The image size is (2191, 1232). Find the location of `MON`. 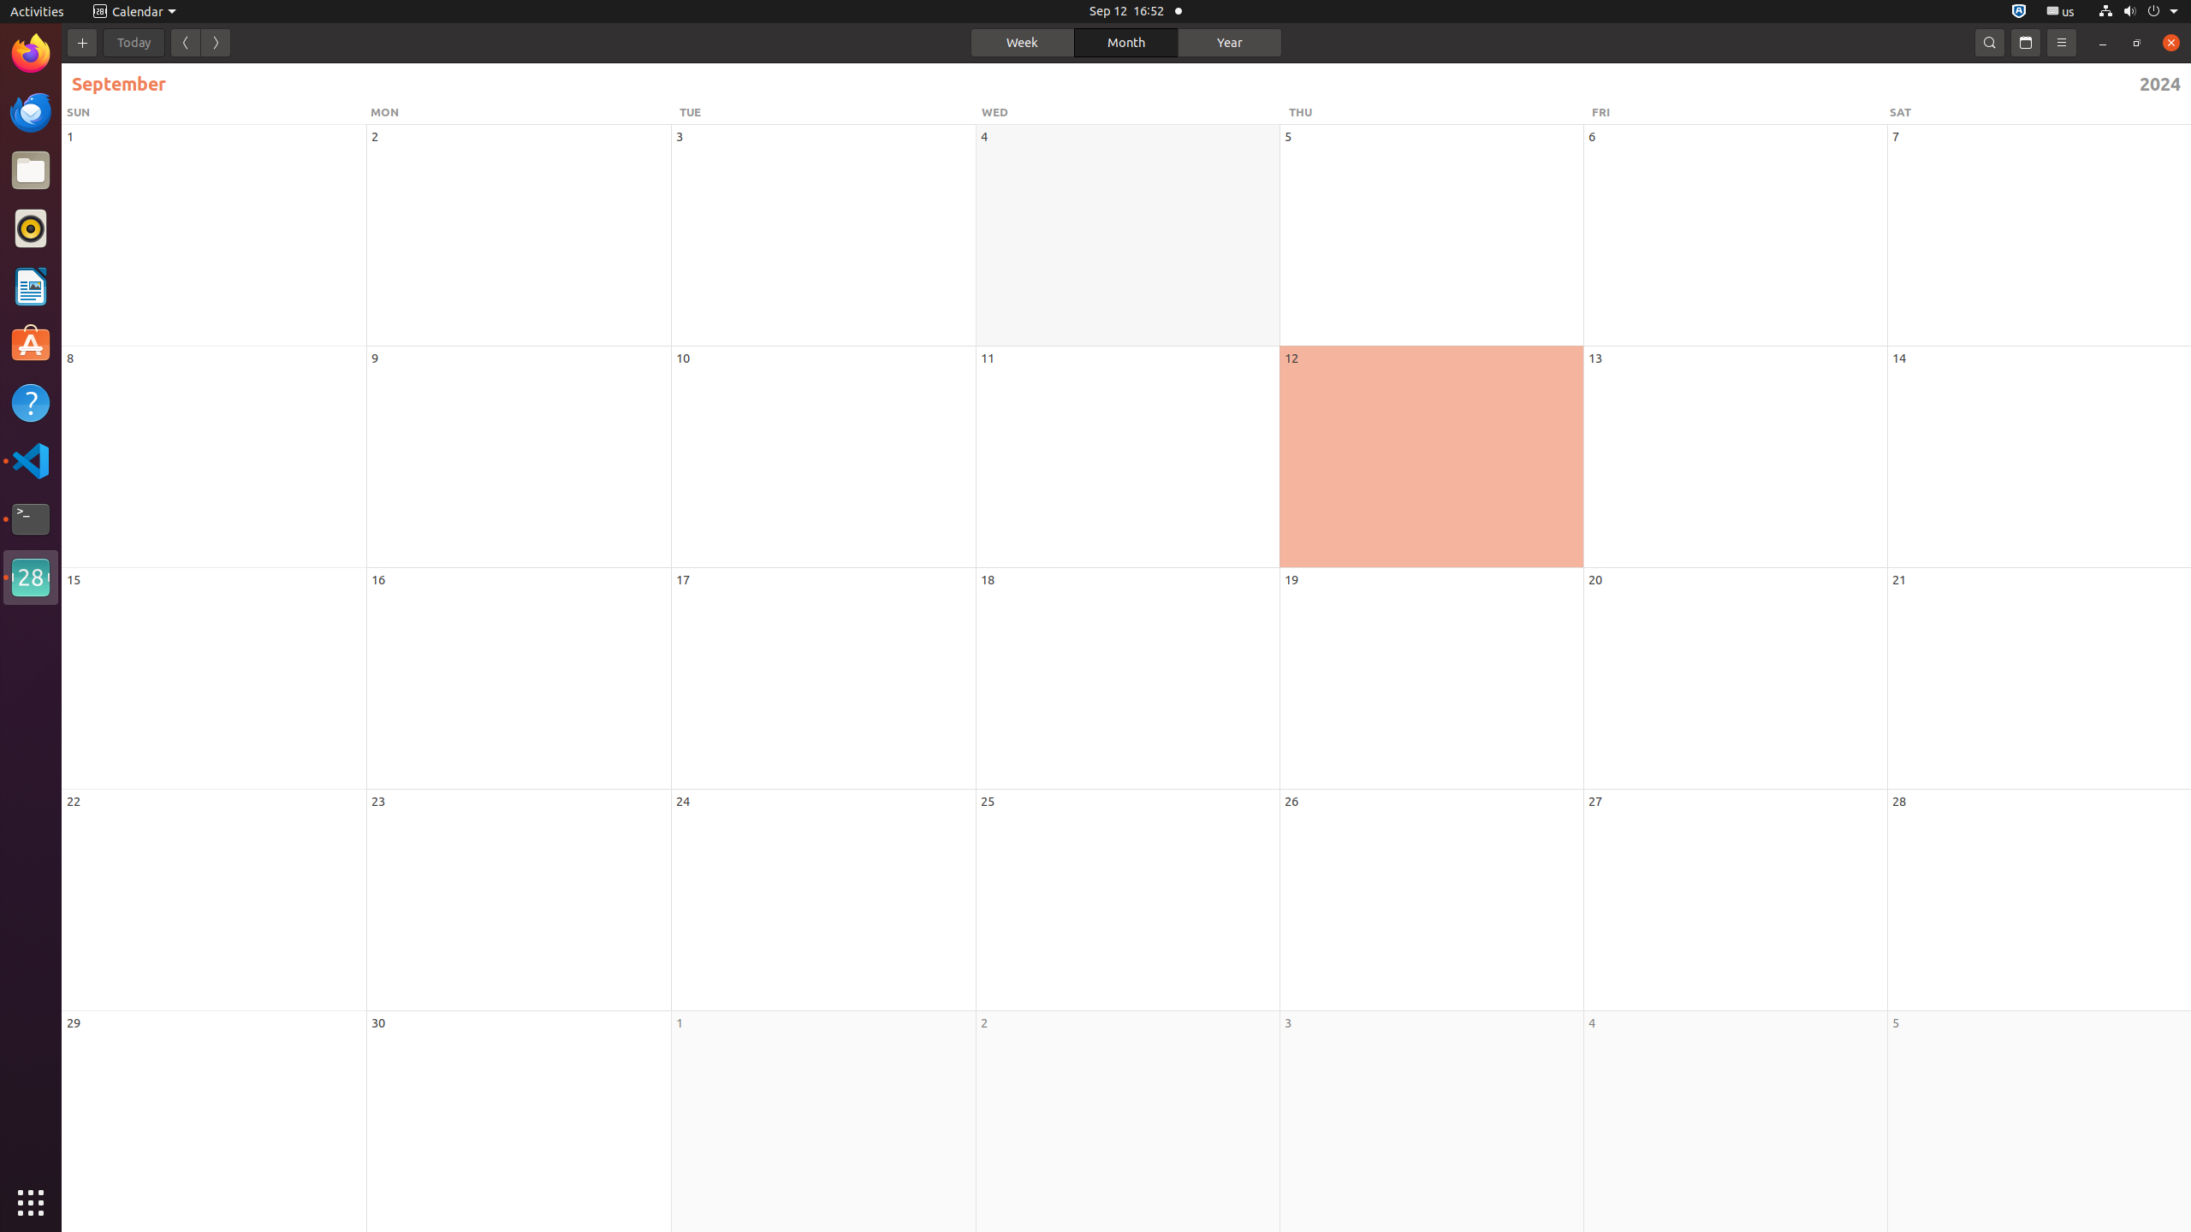

MON is located at coordinates (522, 112).